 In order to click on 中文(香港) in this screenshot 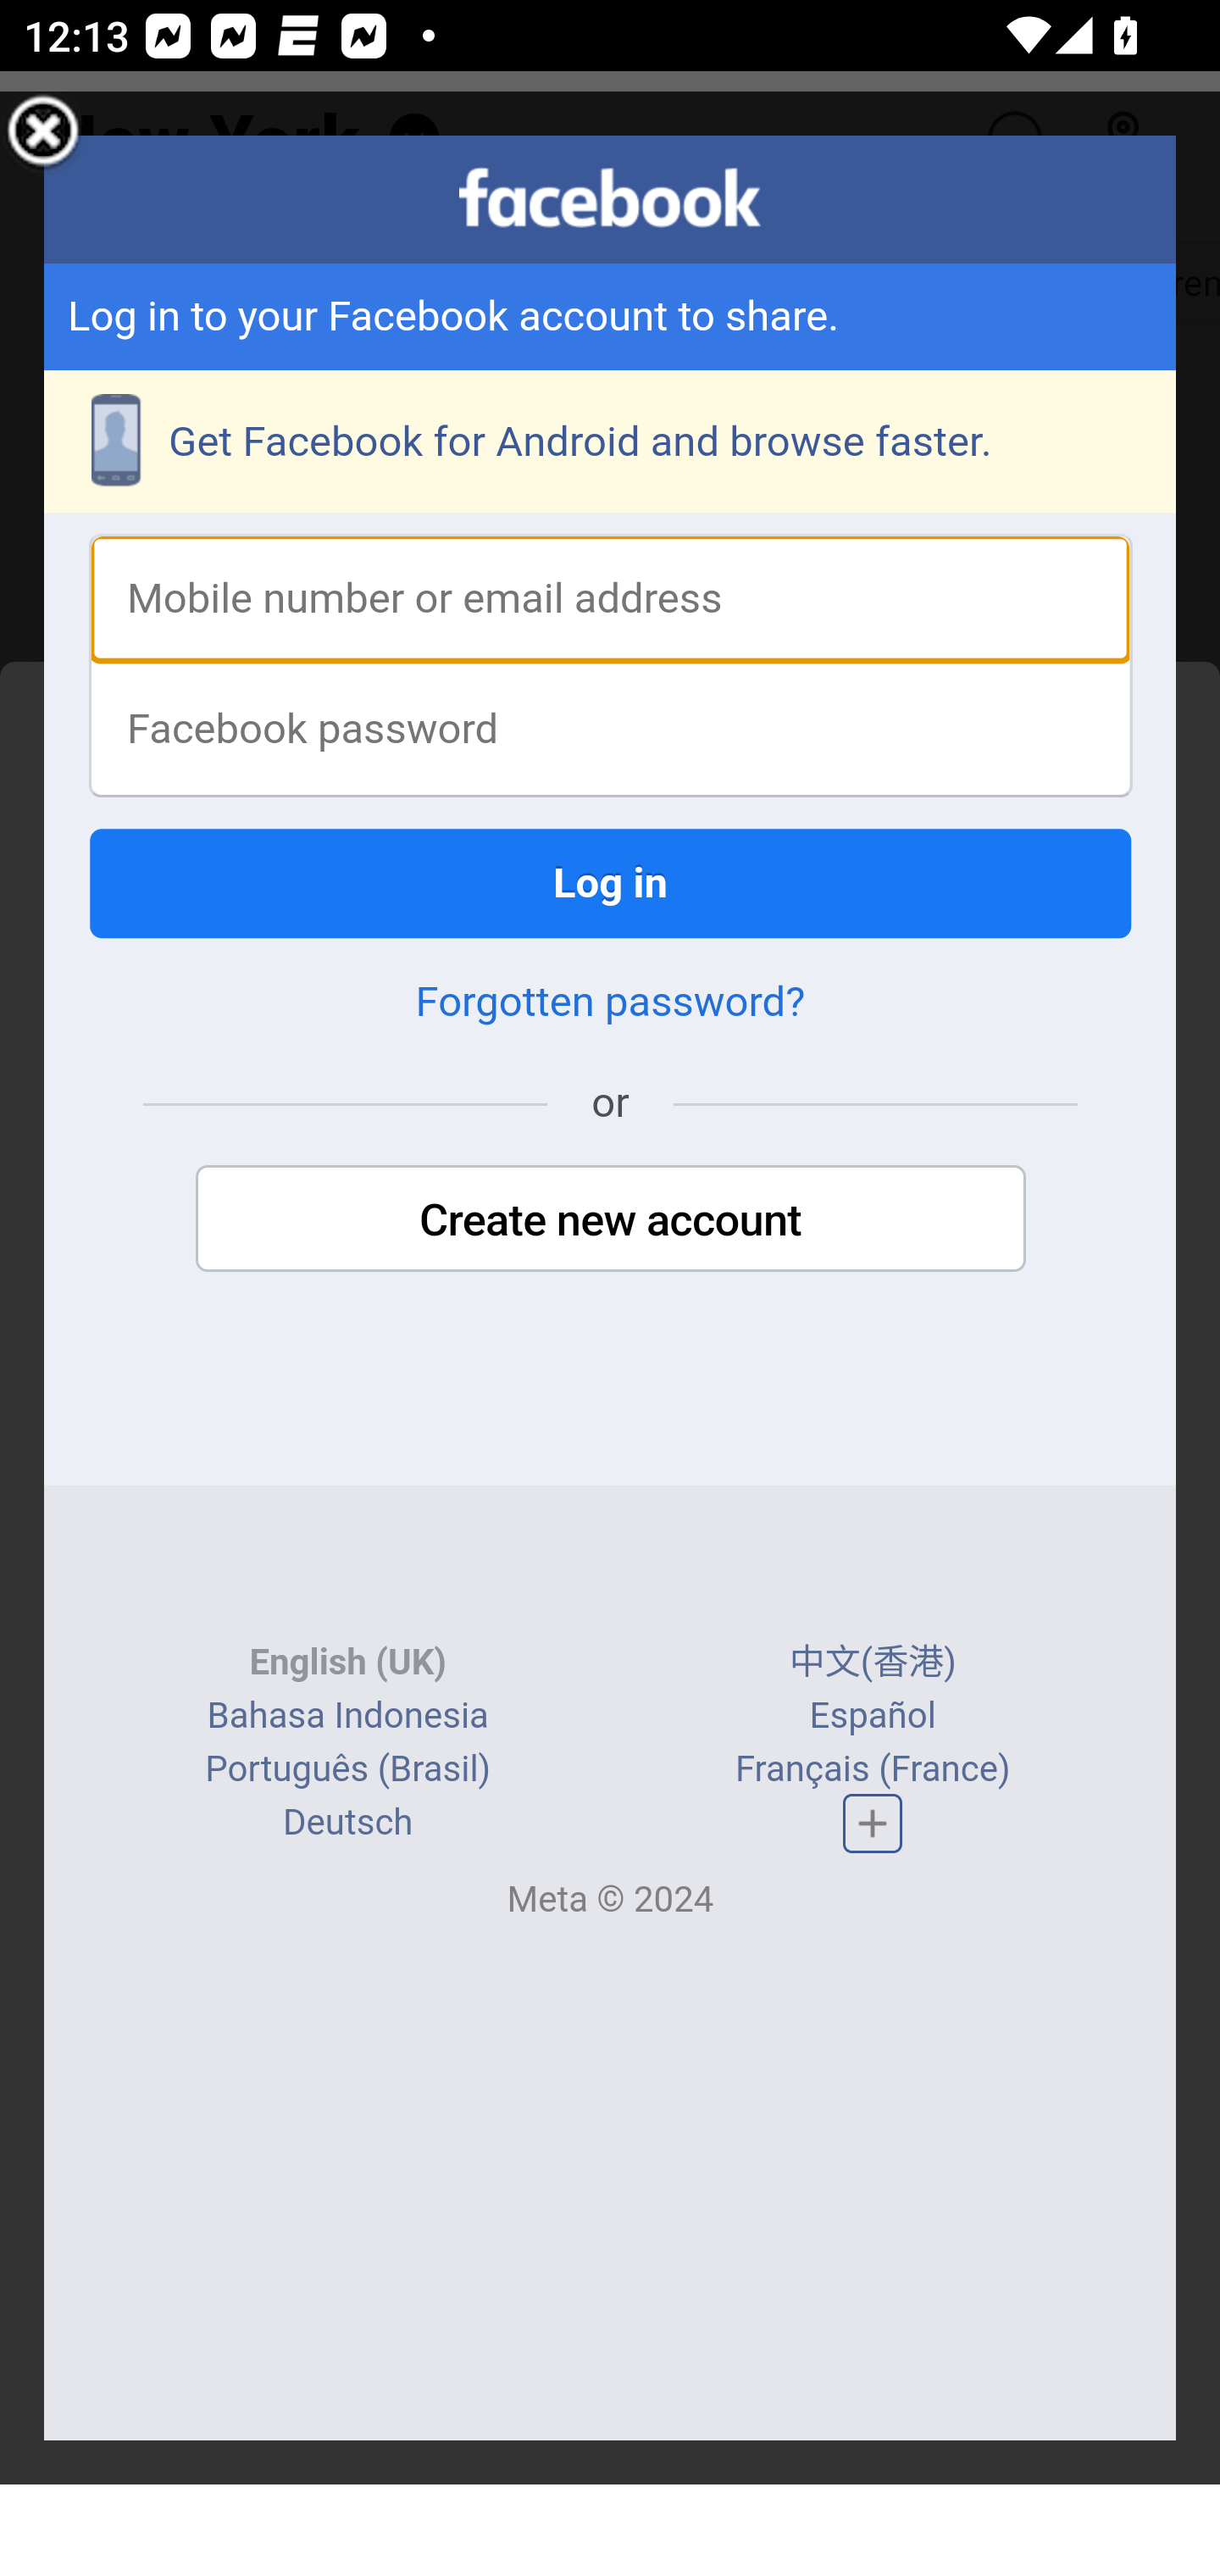, I will do `click(873, 1665)`.